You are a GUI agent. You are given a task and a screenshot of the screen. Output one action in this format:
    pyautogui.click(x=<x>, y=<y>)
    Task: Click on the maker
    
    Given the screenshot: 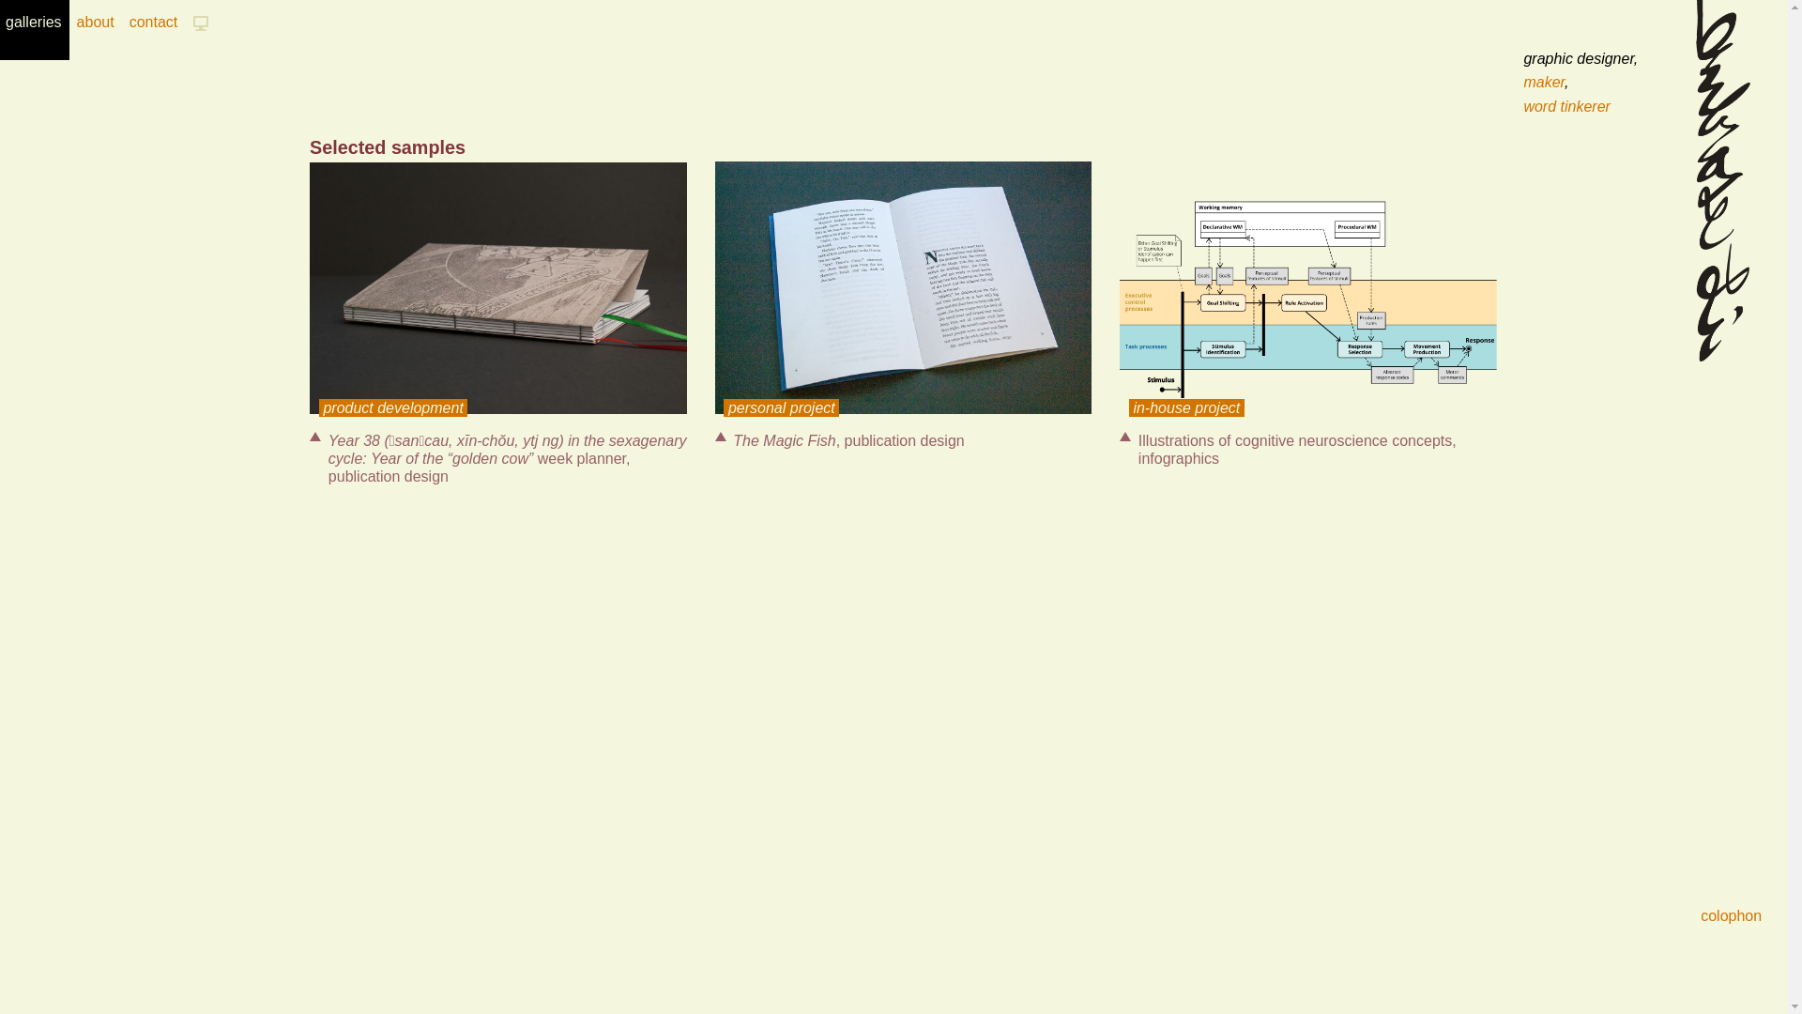 What is the action you would take?
    pyautogui.click(x=1544, y=83)
    